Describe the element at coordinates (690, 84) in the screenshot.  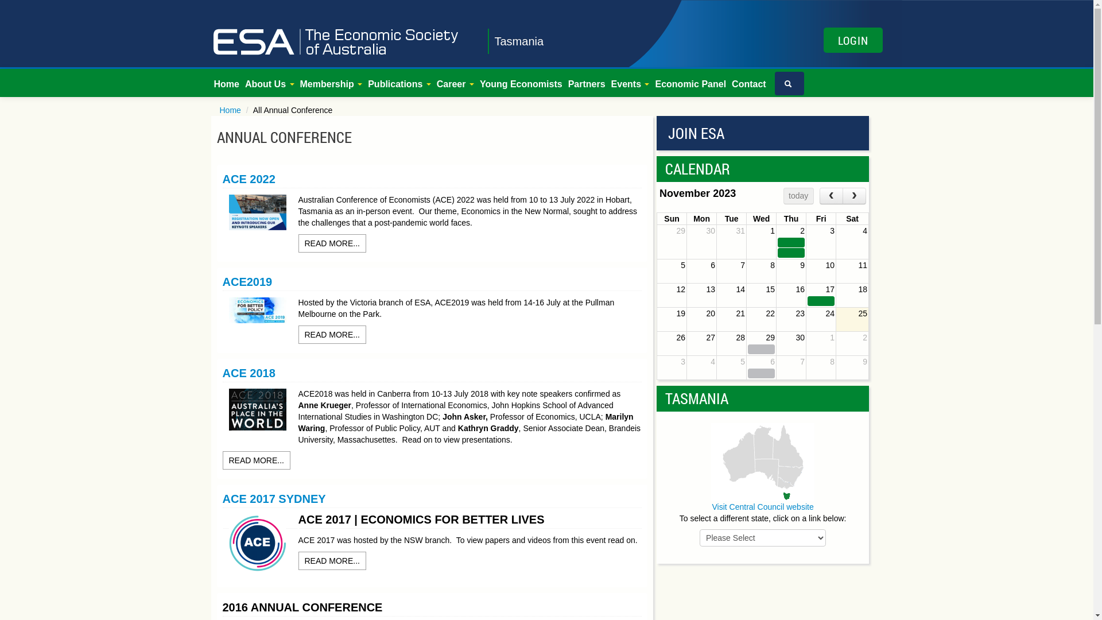
I see `Economic Panel` at that location.